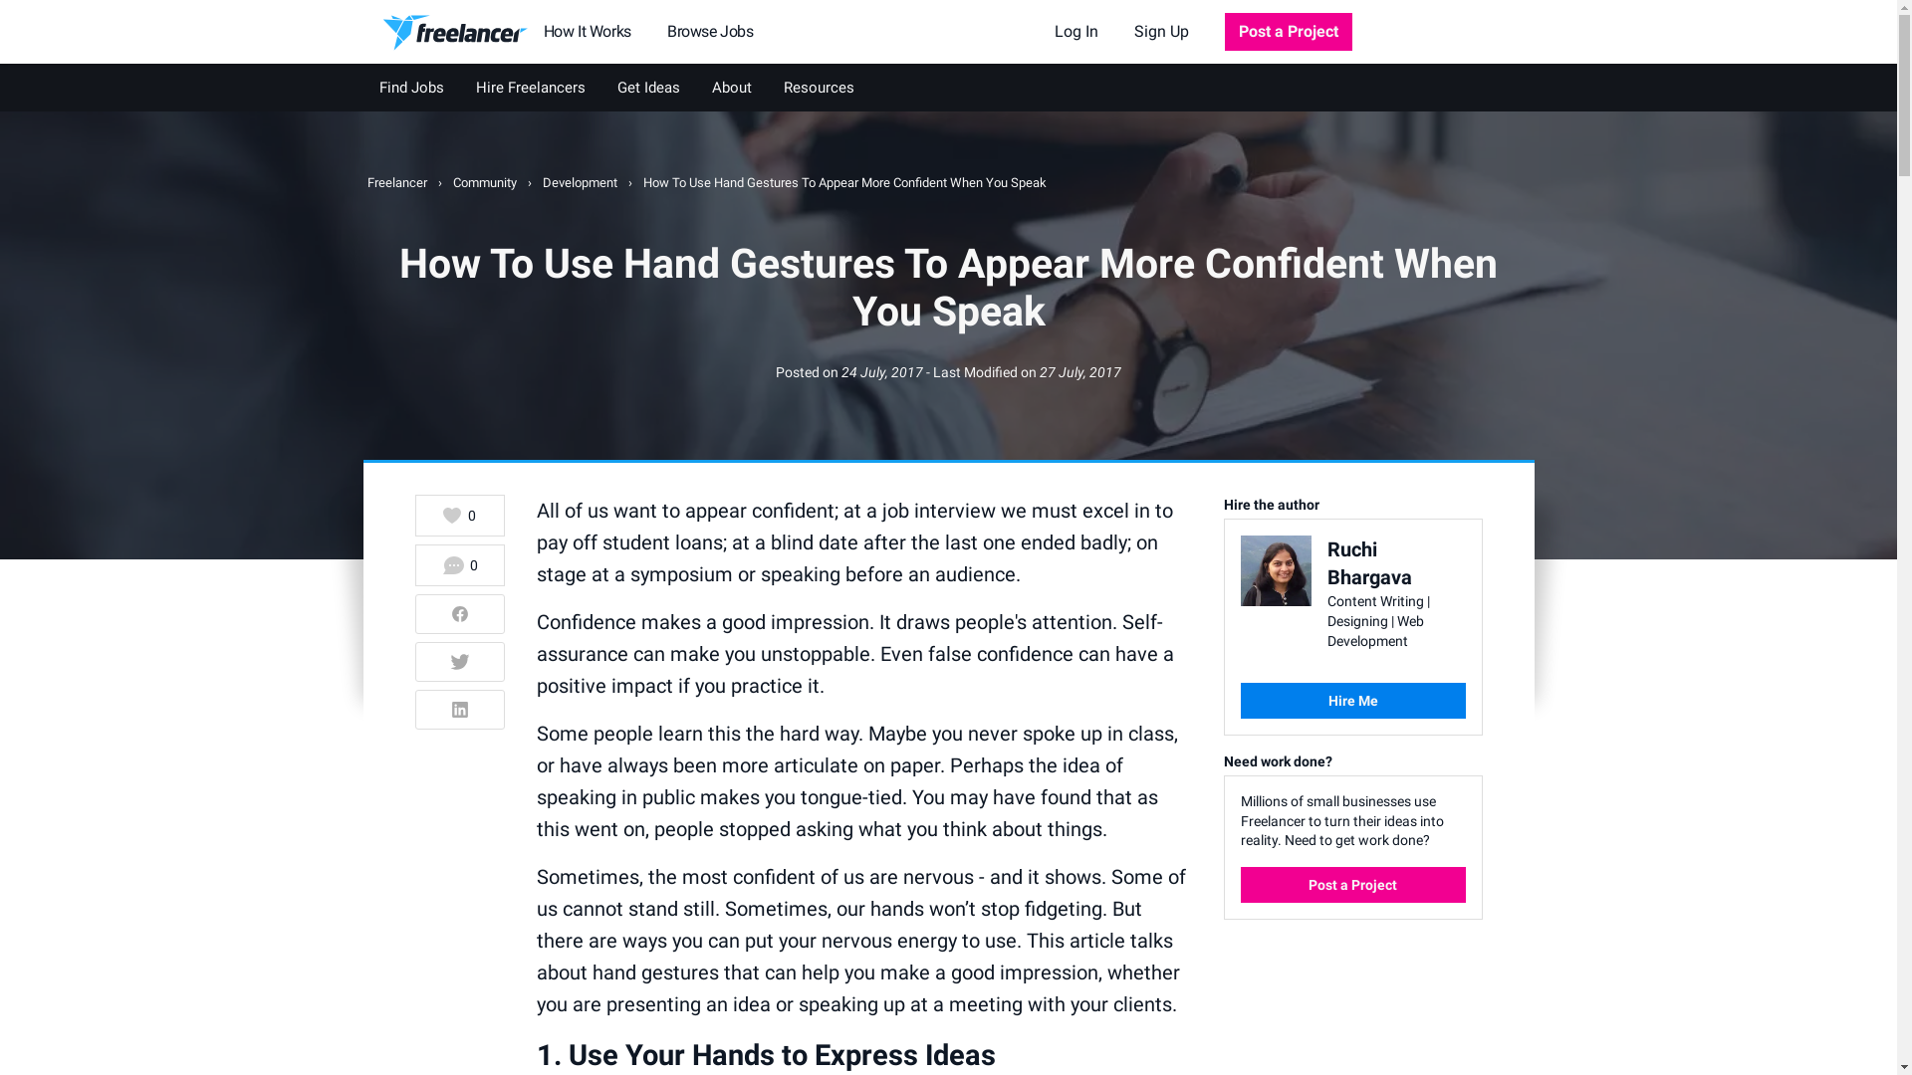 The image size is (1912, 1075). Describe the element at coordinates (410, 88) in the screenshot. I see `Find Jobs` at that location.